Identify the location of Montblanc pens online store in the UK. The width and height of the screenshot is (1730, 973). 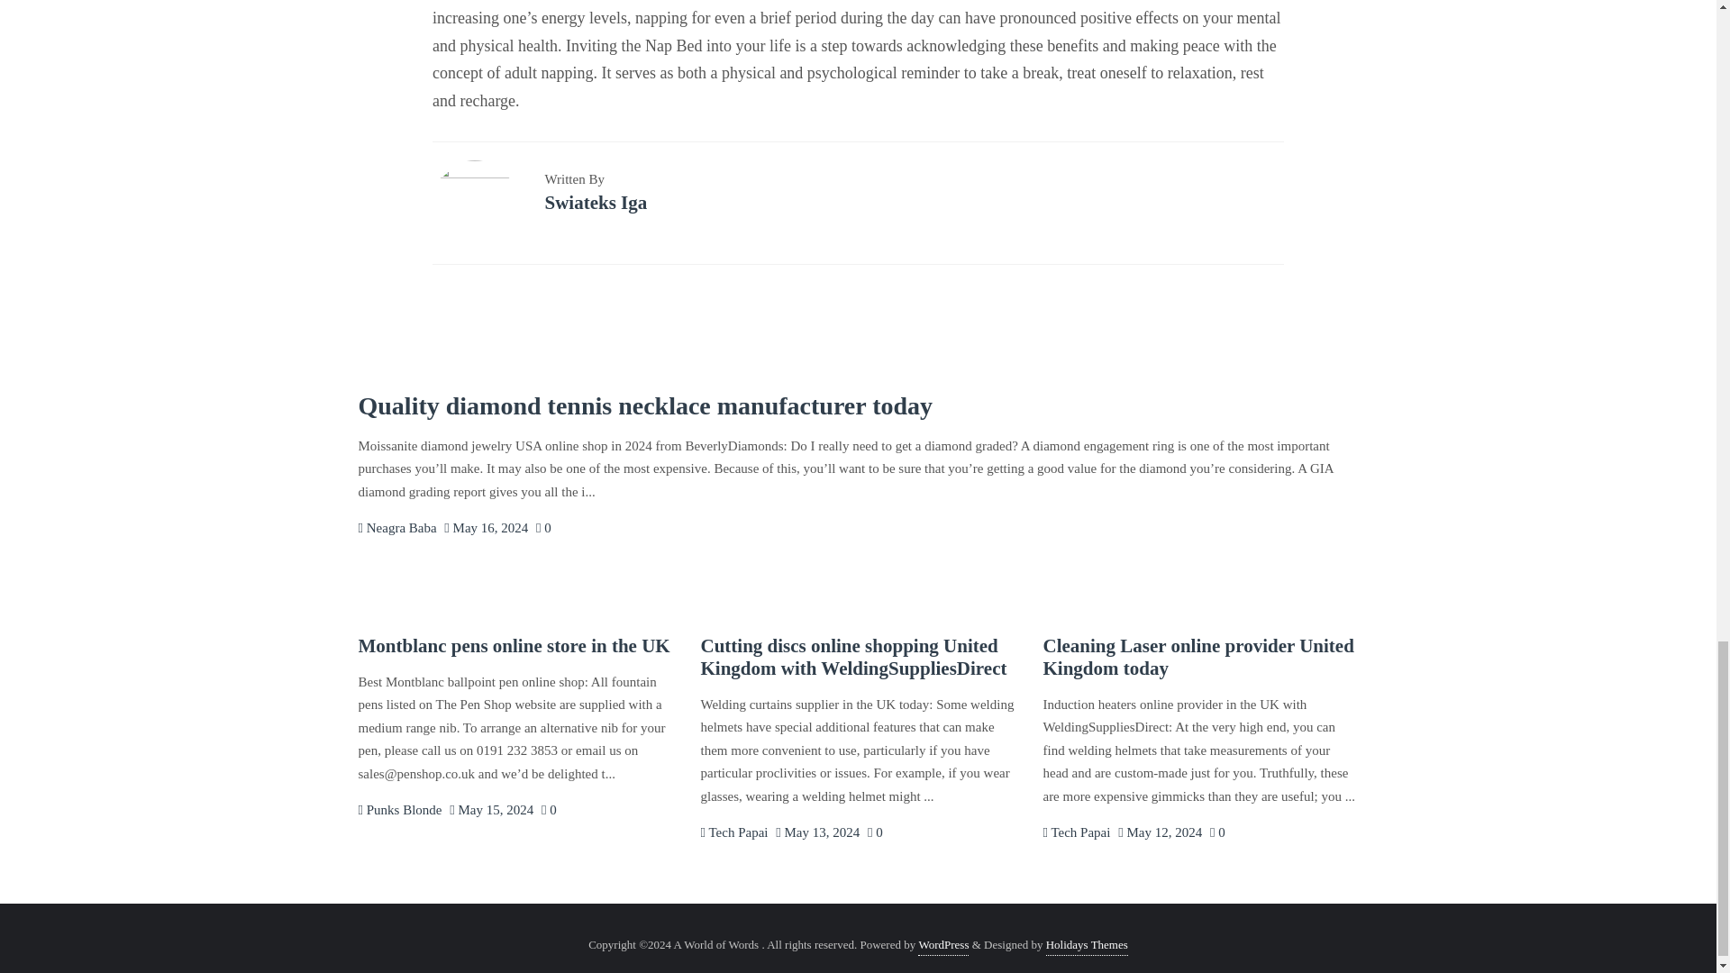
(514, 646).